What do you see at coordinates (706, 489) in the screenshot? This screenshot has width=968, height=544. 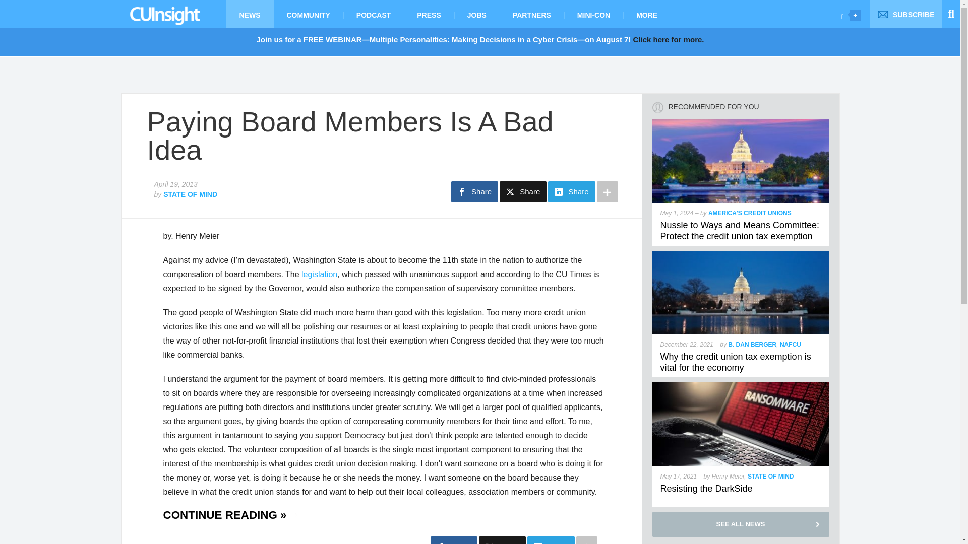 I see `Resisting the DarkSide` at bounding box center [706, 489].